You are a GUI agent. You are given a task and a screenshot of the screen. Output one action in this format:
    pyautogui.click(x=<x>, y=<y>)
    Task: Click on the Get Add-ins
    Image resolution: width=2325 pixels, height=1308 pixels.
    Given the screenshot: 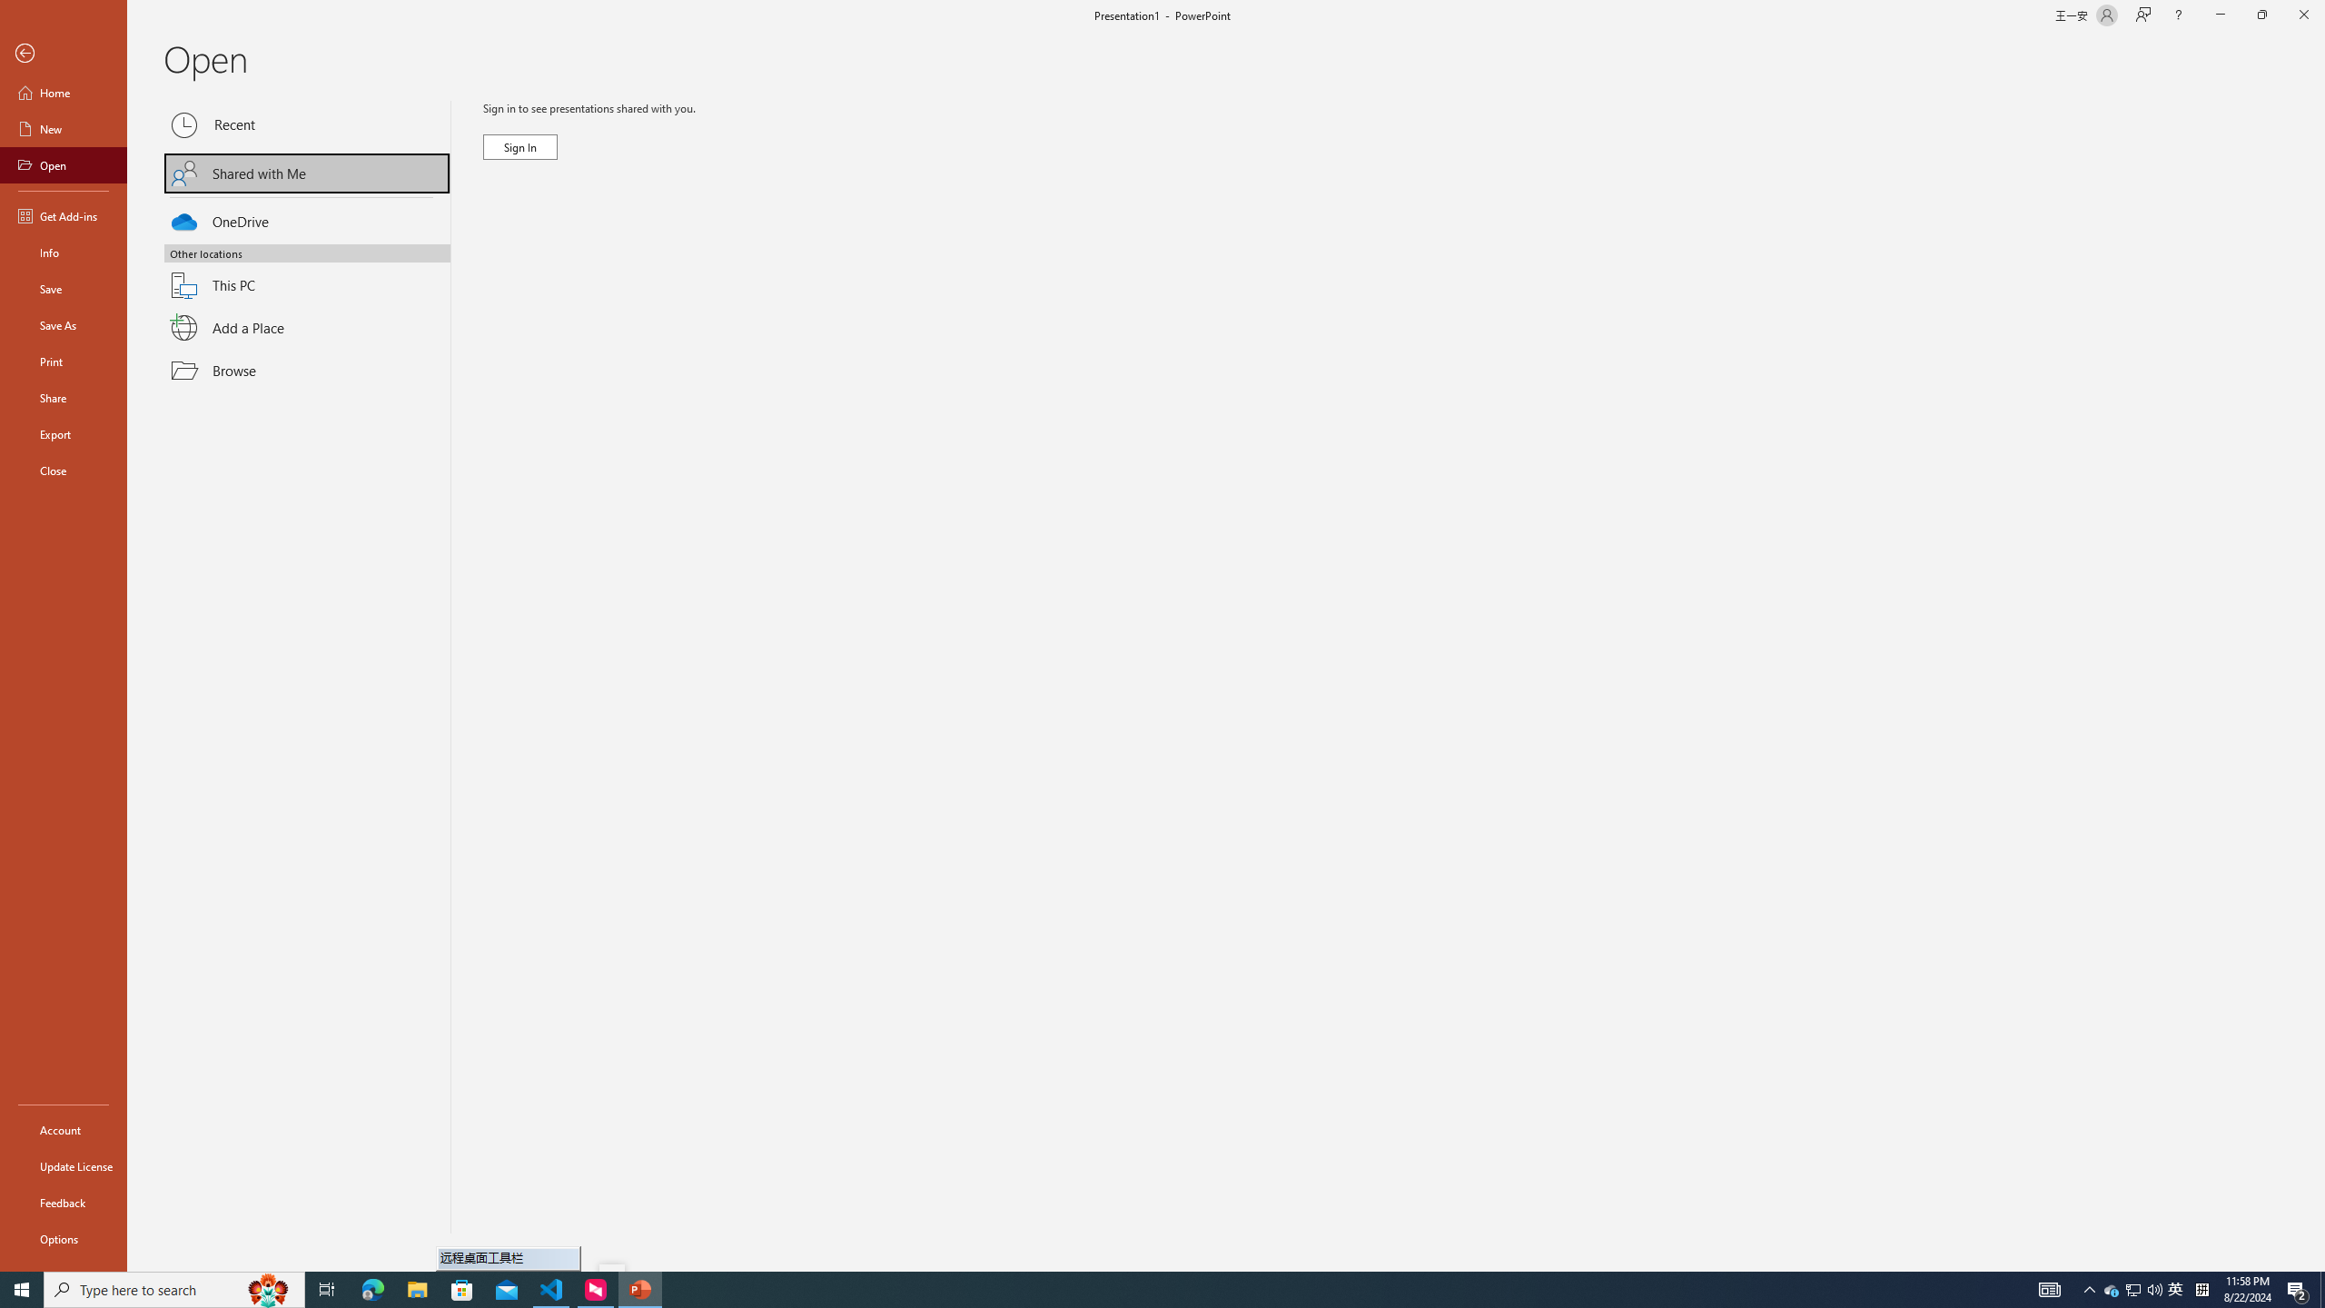 What is the action you would take?
    pyautogui.click(x=64, y=215)
    